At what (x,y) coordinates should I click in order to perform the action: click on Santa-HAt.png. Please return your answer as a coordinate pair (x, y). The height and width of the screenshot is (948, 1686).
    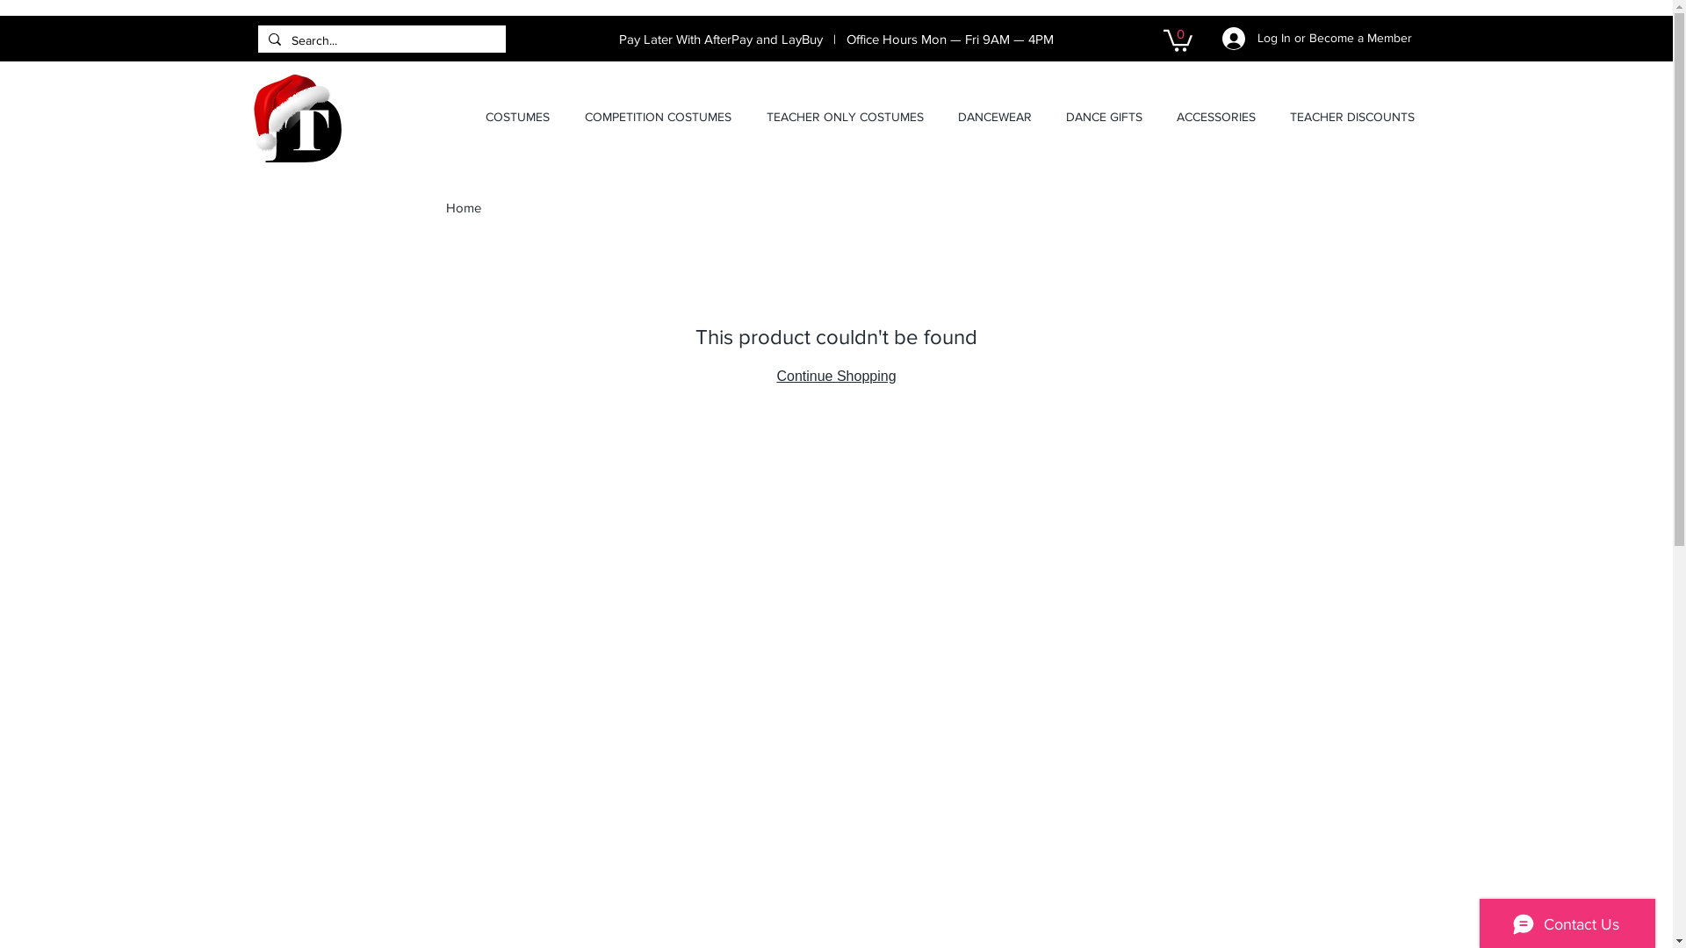
    Looking at the image, I should click on (292, 117).